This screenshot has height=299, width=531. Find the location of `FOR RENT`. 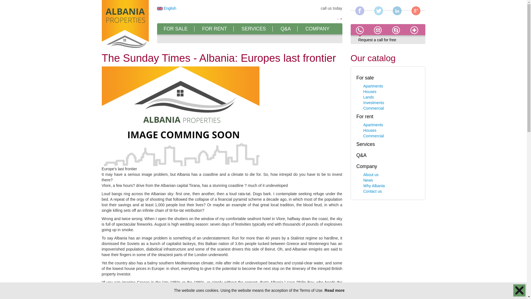

FOR RENT is located at coordinates (214, 29).